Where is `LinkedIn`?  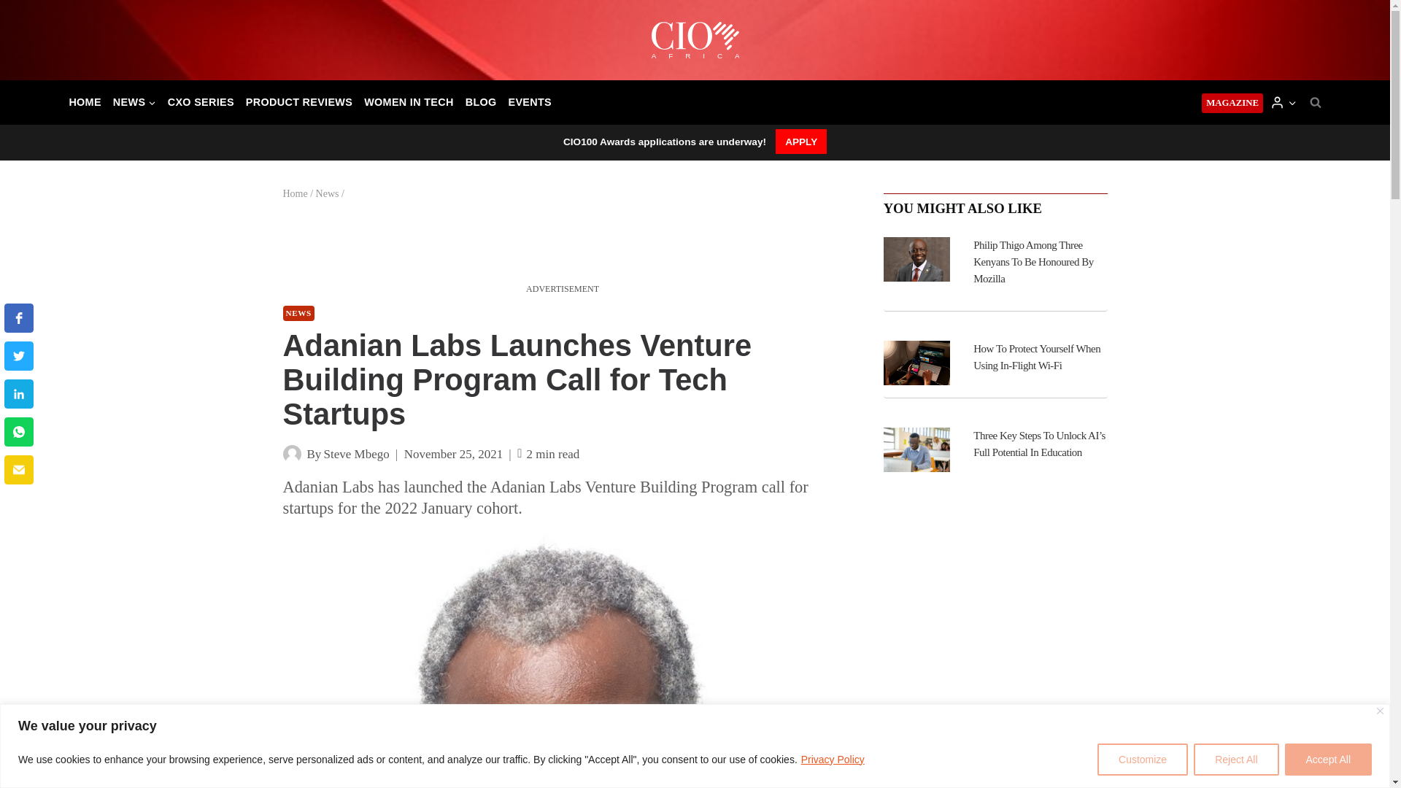
LinkedIn is located at coordinates (19, 394).